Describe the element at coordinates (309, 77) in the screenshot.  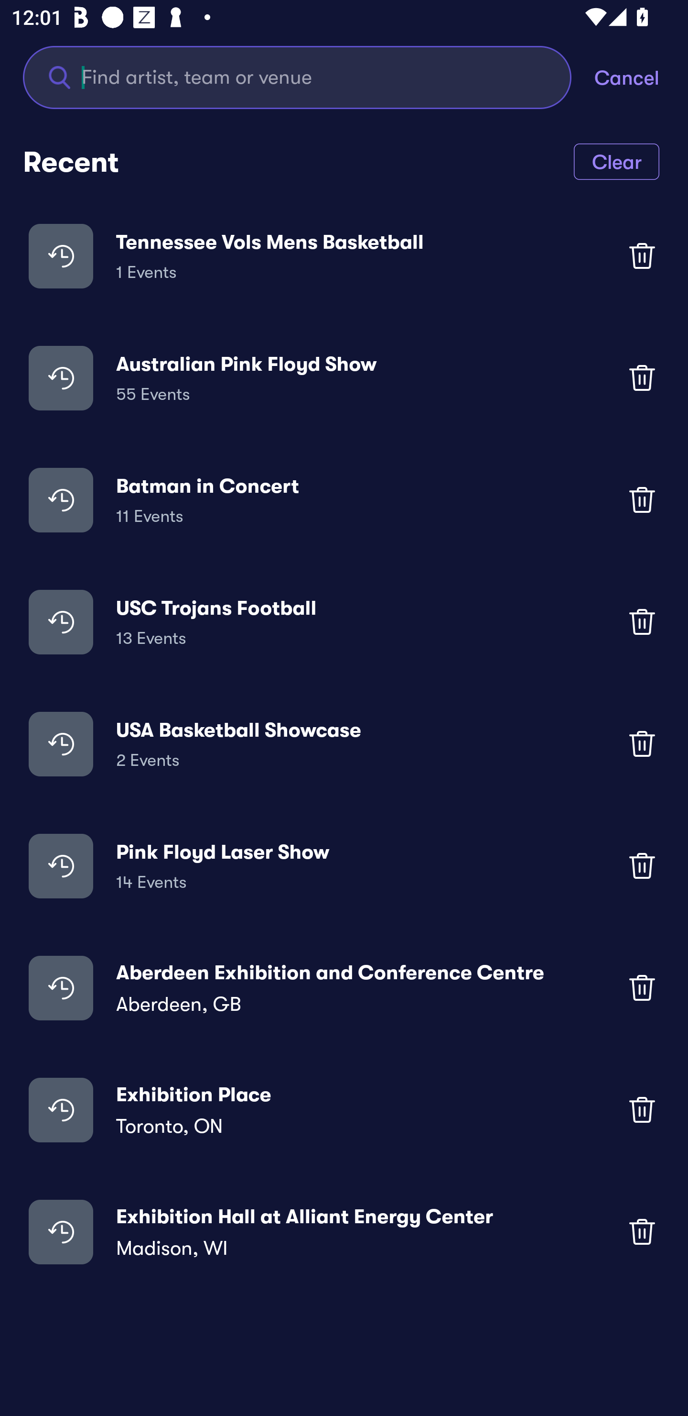
I see `Find artist, team or venue Find` at that location.